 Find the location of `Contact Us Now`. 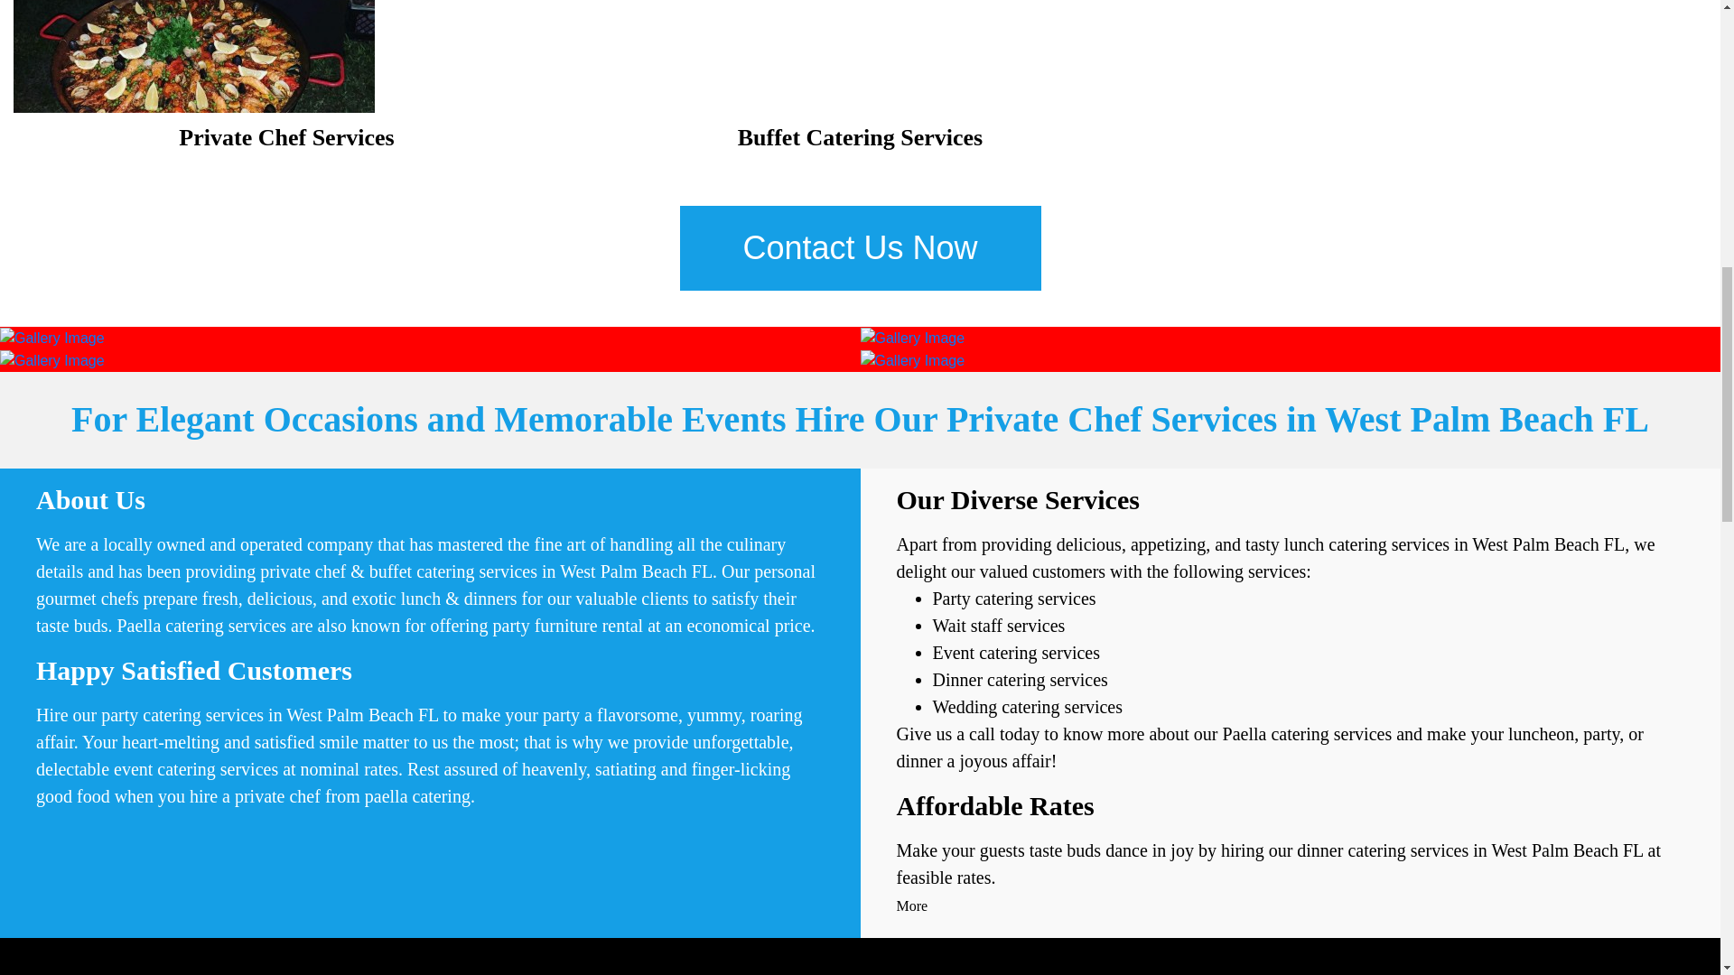

Contact Us Now is located at coordinates (860, 247).